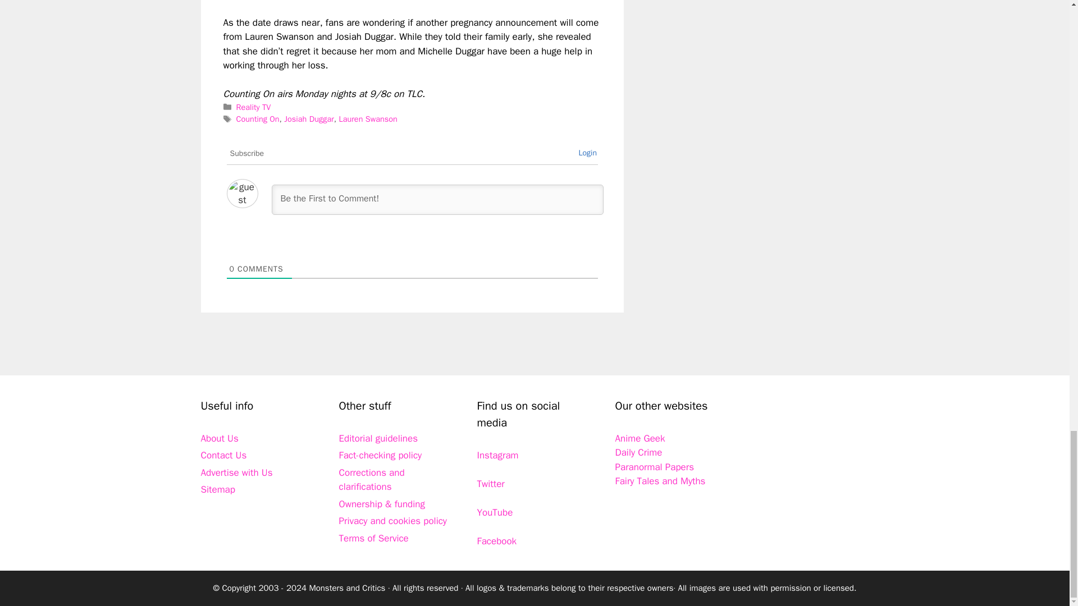  Describe the element at coordinates (219, 438) in the screenshot. I see `About Us` at that location.